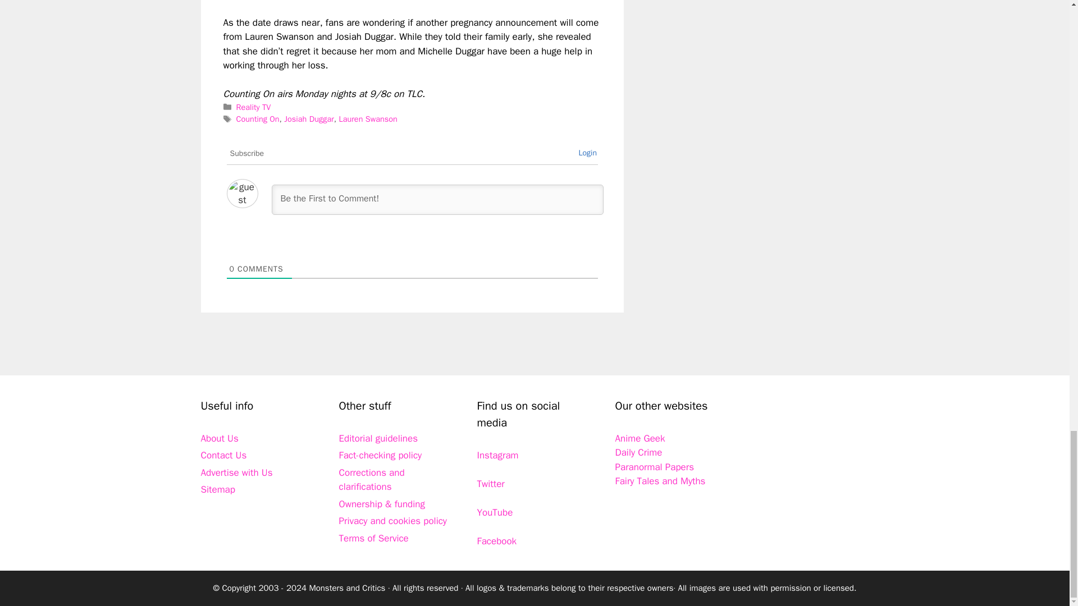  Describe the element at coordinates (219, 438) in the screenshot. I see `About Us` at that location.